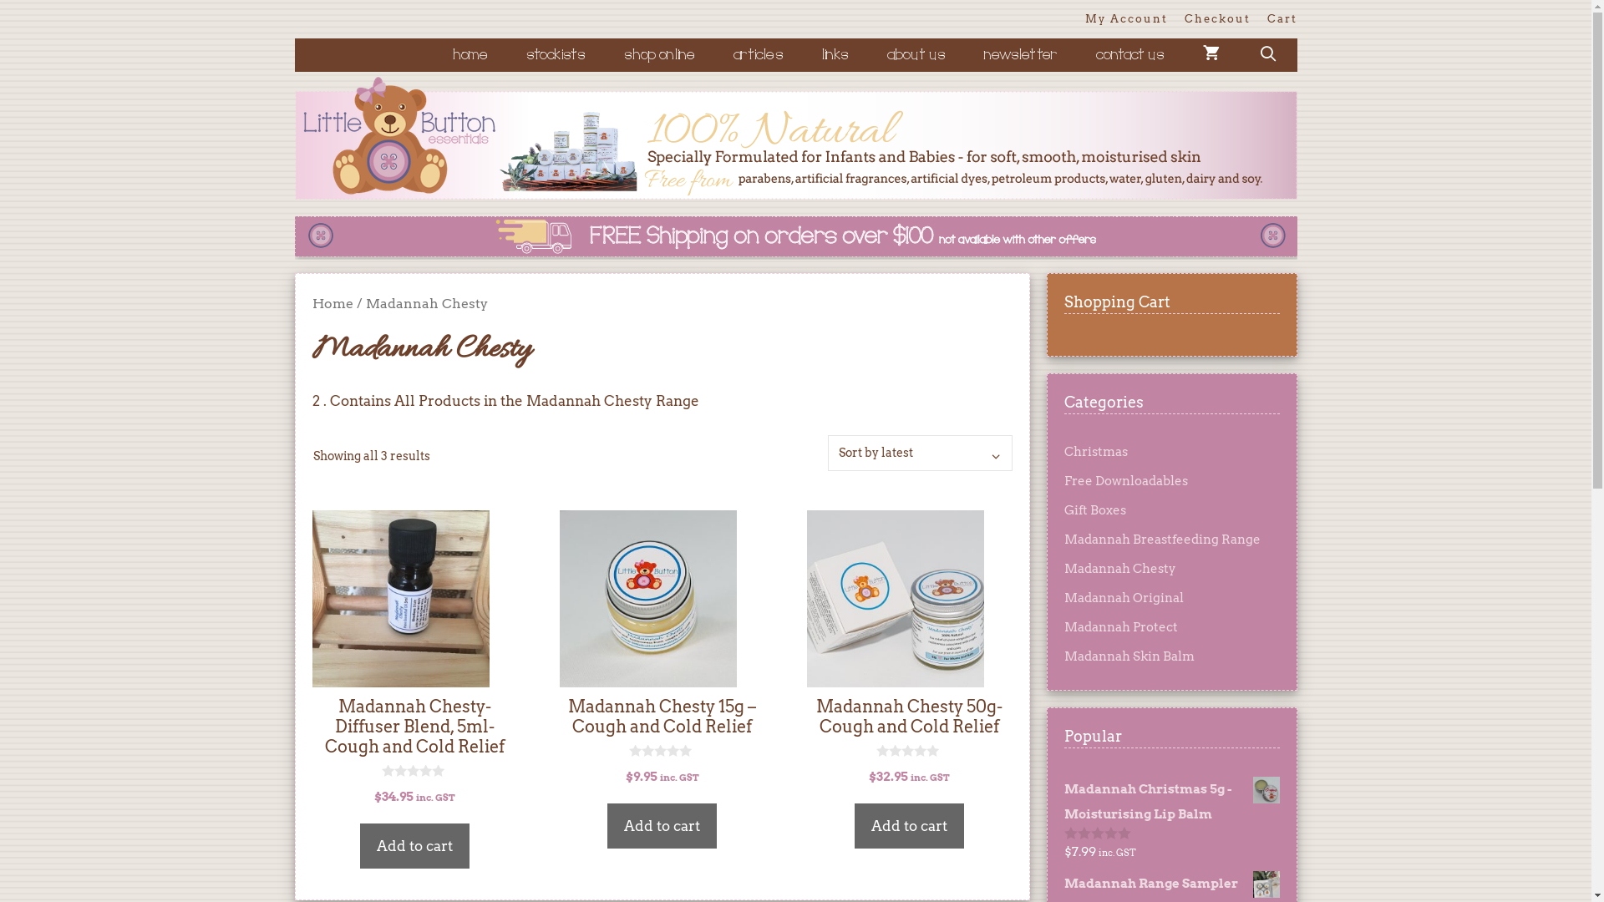 Image resolution: width=1604 pixels, height=902 pixels. I want to click on Madannah Original, so click(1124, 598).